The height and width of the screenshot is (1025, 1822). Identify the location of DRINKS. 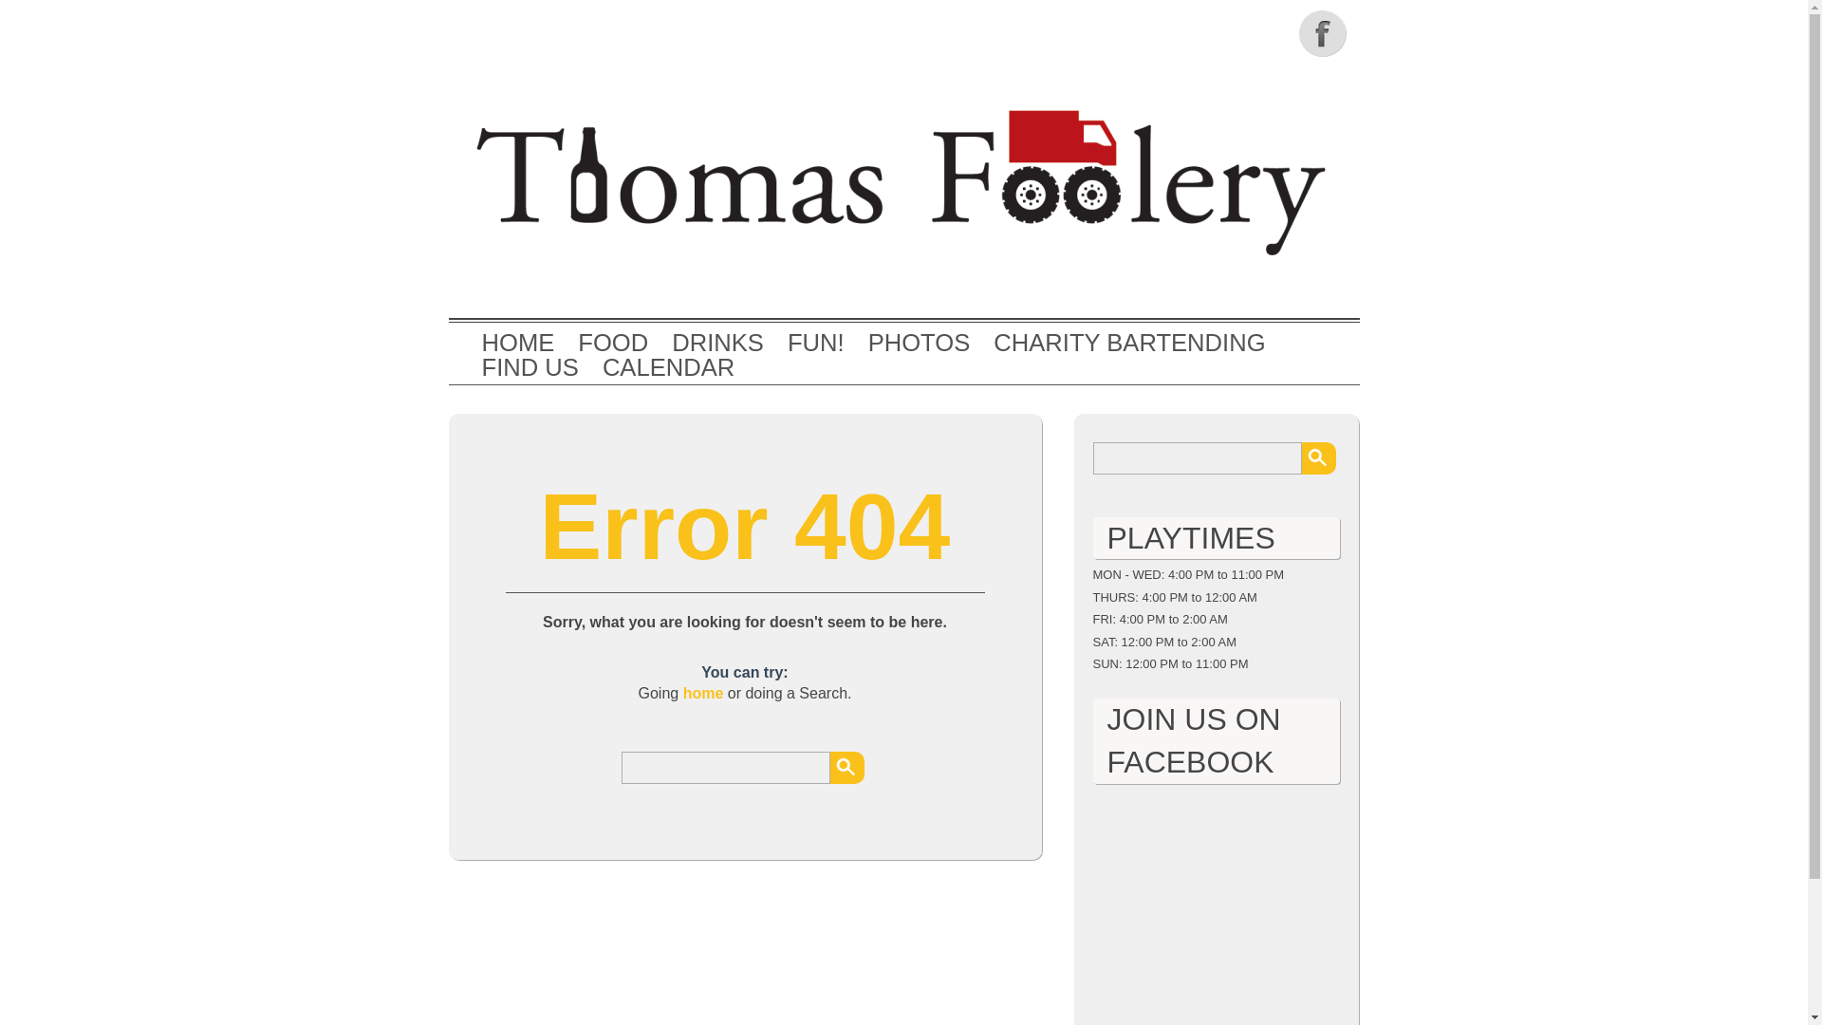
(717, 343).